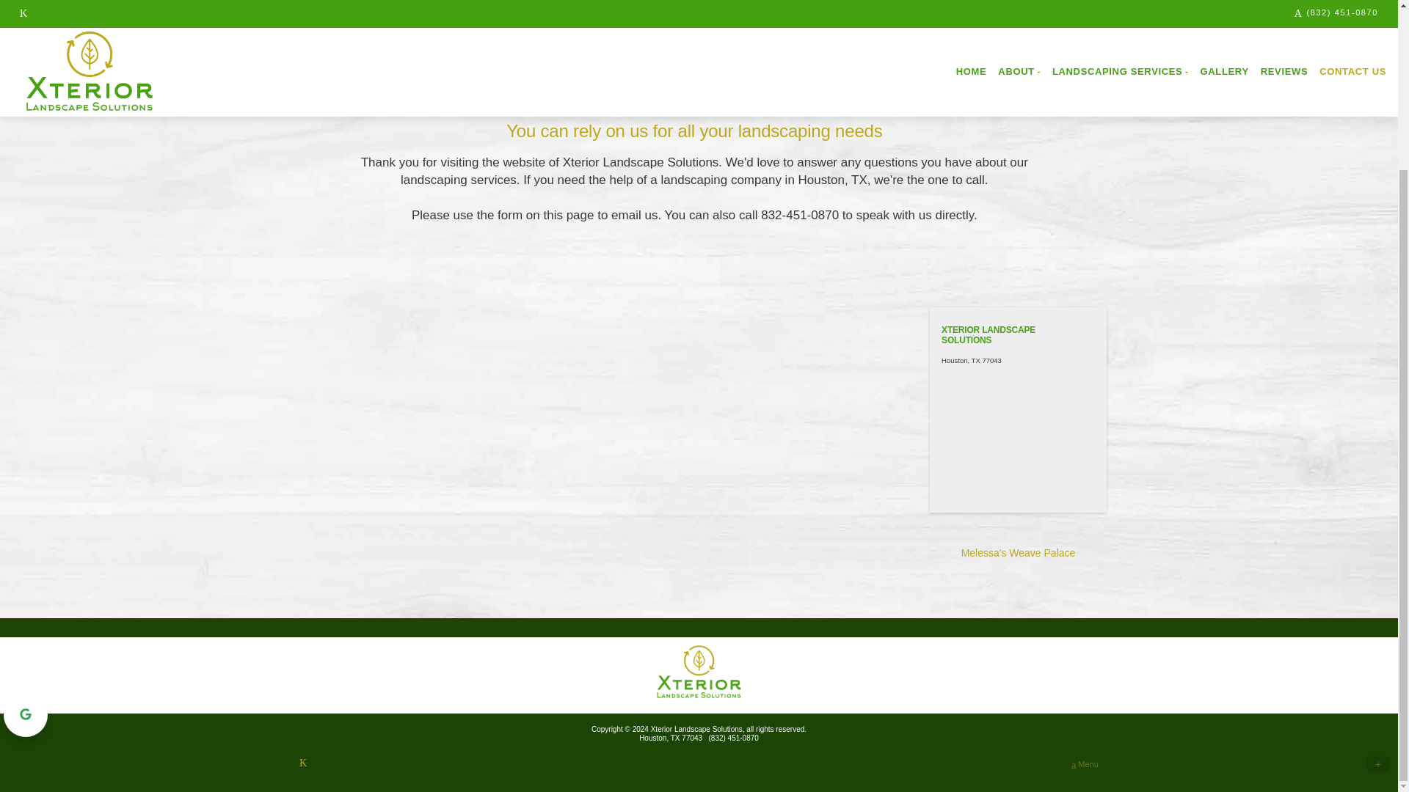  Describe the element at coordinates (1019, 553) in the screenshot. I see `Melessa's Weave Palace` at that location.